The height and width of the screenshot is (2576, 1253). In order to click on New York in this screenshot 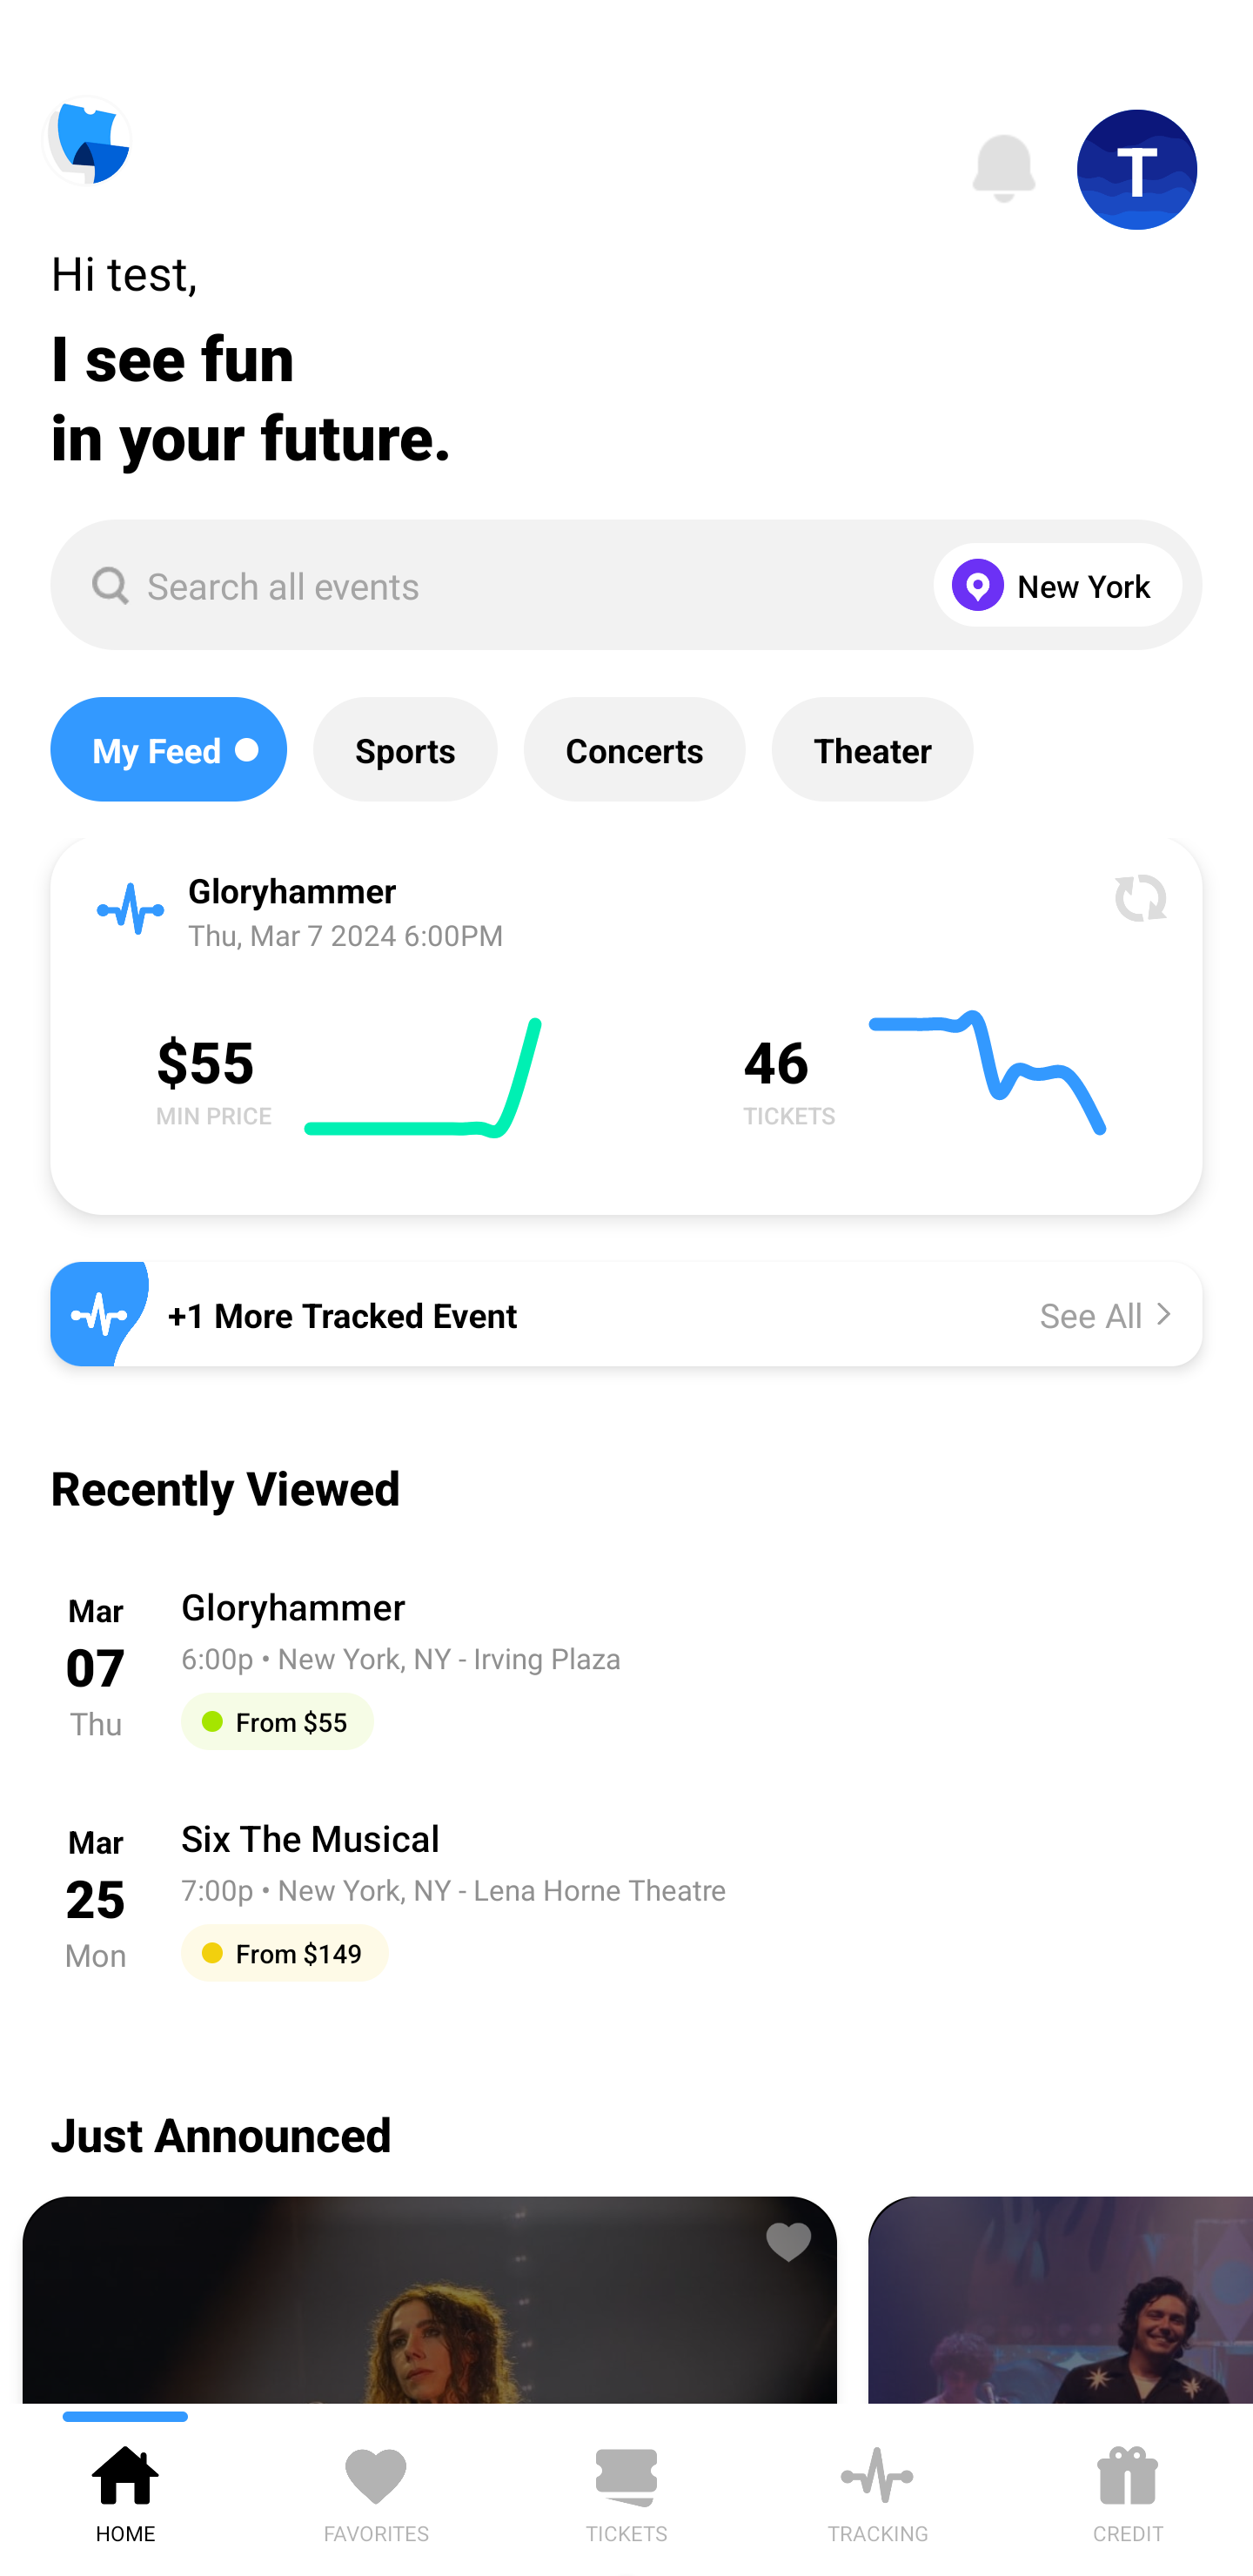, I will do `click(1051, 585)`.